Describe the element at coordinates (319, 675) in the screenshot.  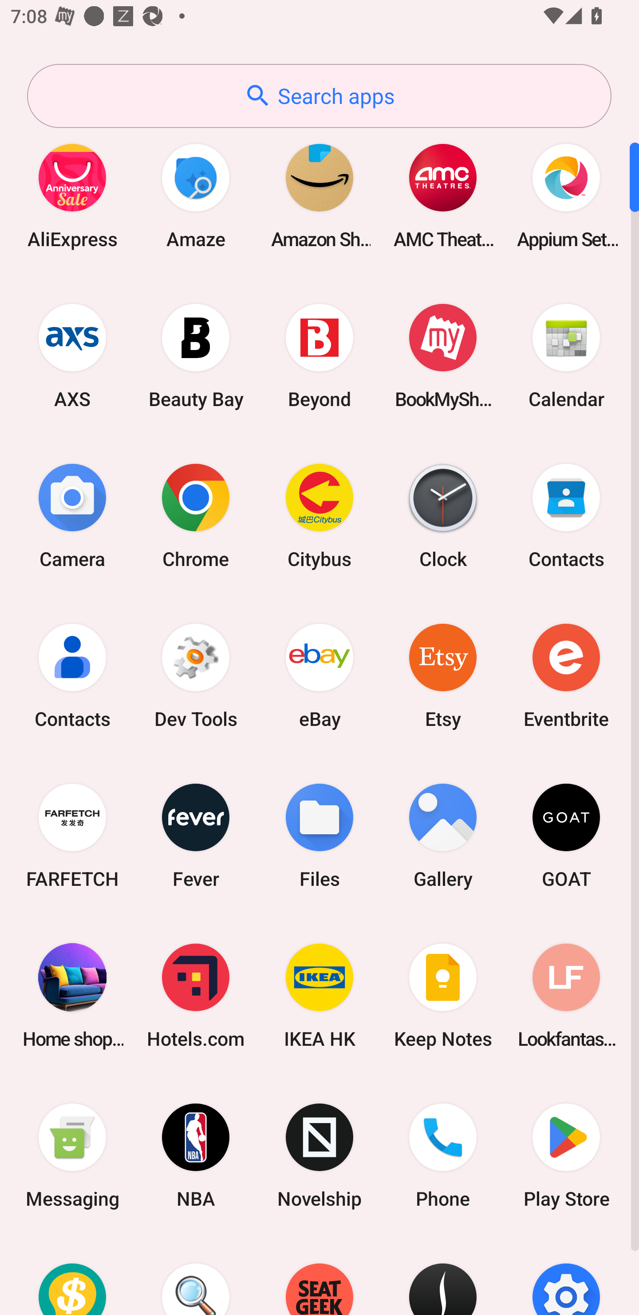
I see `eBay` at that location.